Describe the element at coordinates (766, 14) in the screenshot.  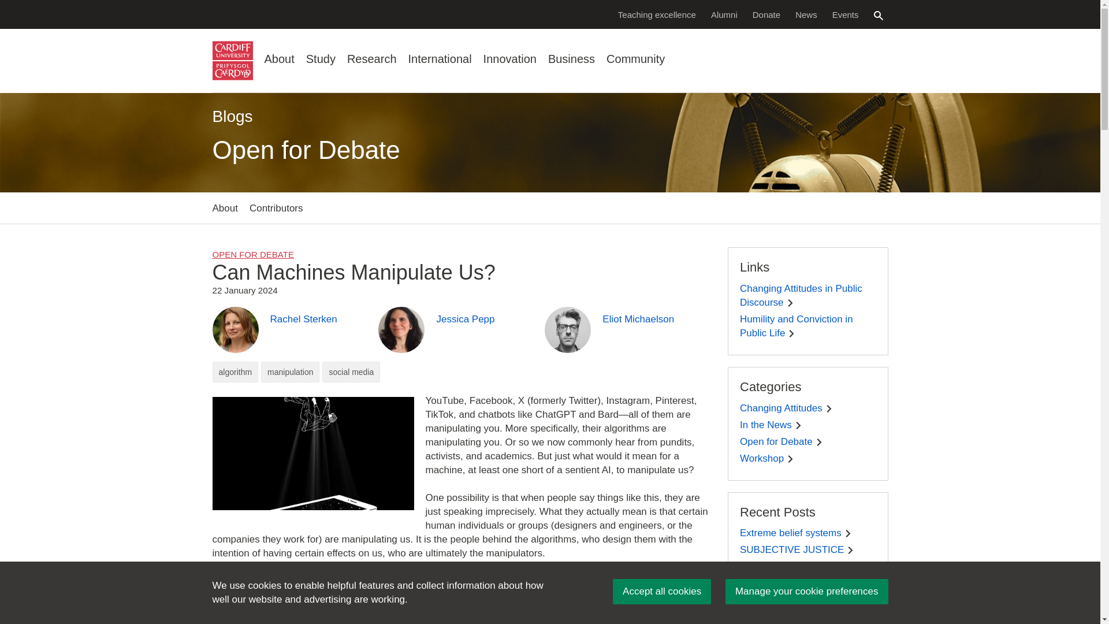
I see `Donate` at that location.